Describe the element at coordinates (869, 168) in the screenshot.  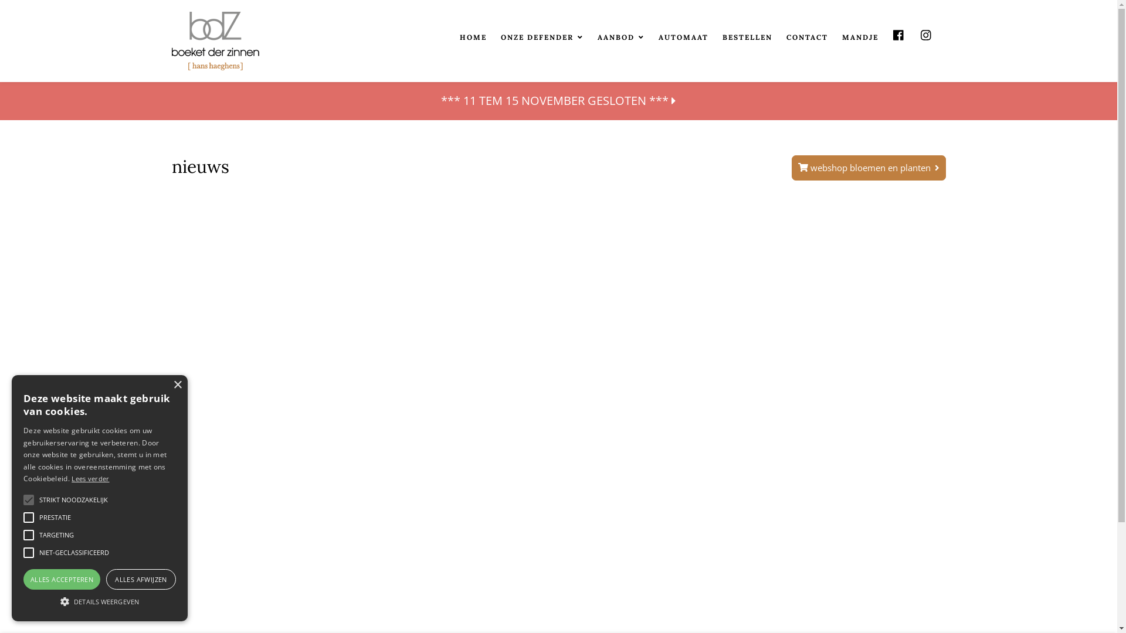
I see `webshop bloemen en planten` at that location.